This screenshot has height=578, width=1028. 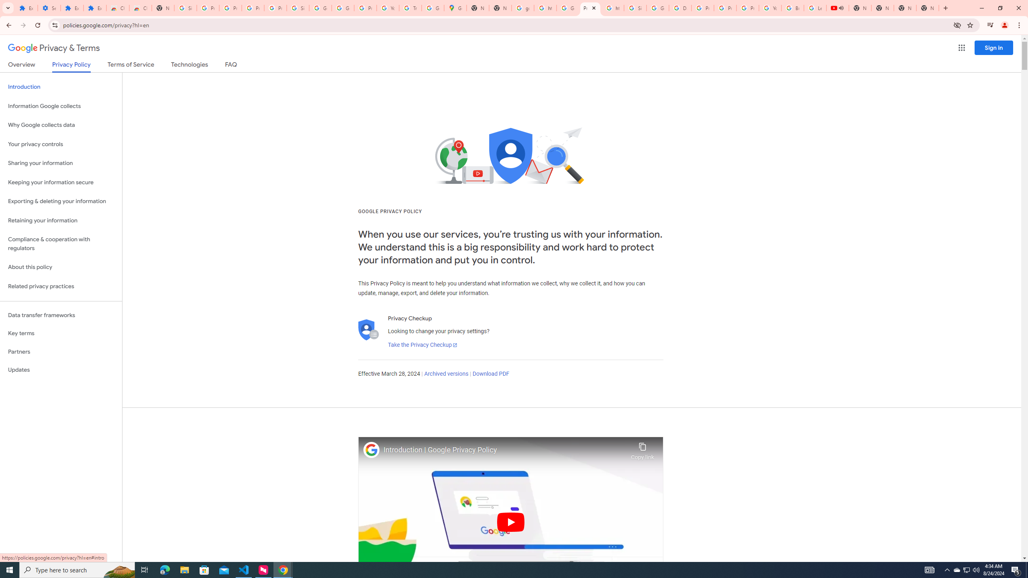 What do you see at coordinates (118, 8) in the screenshot?
I see `Chrome Web Store` at bounding box center [118, 8].